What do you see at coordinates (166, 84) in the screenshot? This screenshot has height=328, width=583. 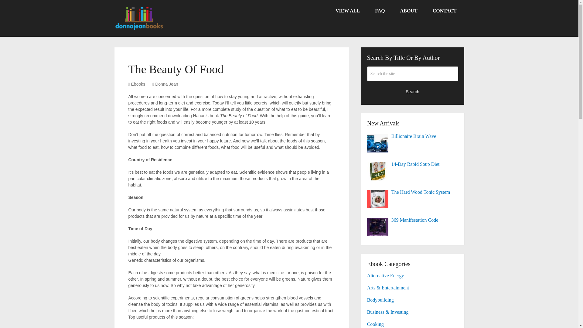 I see `Posts by Donna Jean` at bounding box center [166, 84].